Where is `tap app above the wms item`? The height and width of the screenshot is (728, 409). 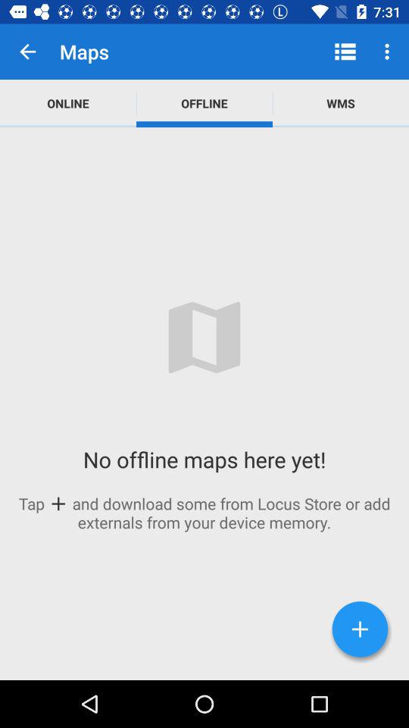 tap app above the wms item is located at coordinates (389, 52).